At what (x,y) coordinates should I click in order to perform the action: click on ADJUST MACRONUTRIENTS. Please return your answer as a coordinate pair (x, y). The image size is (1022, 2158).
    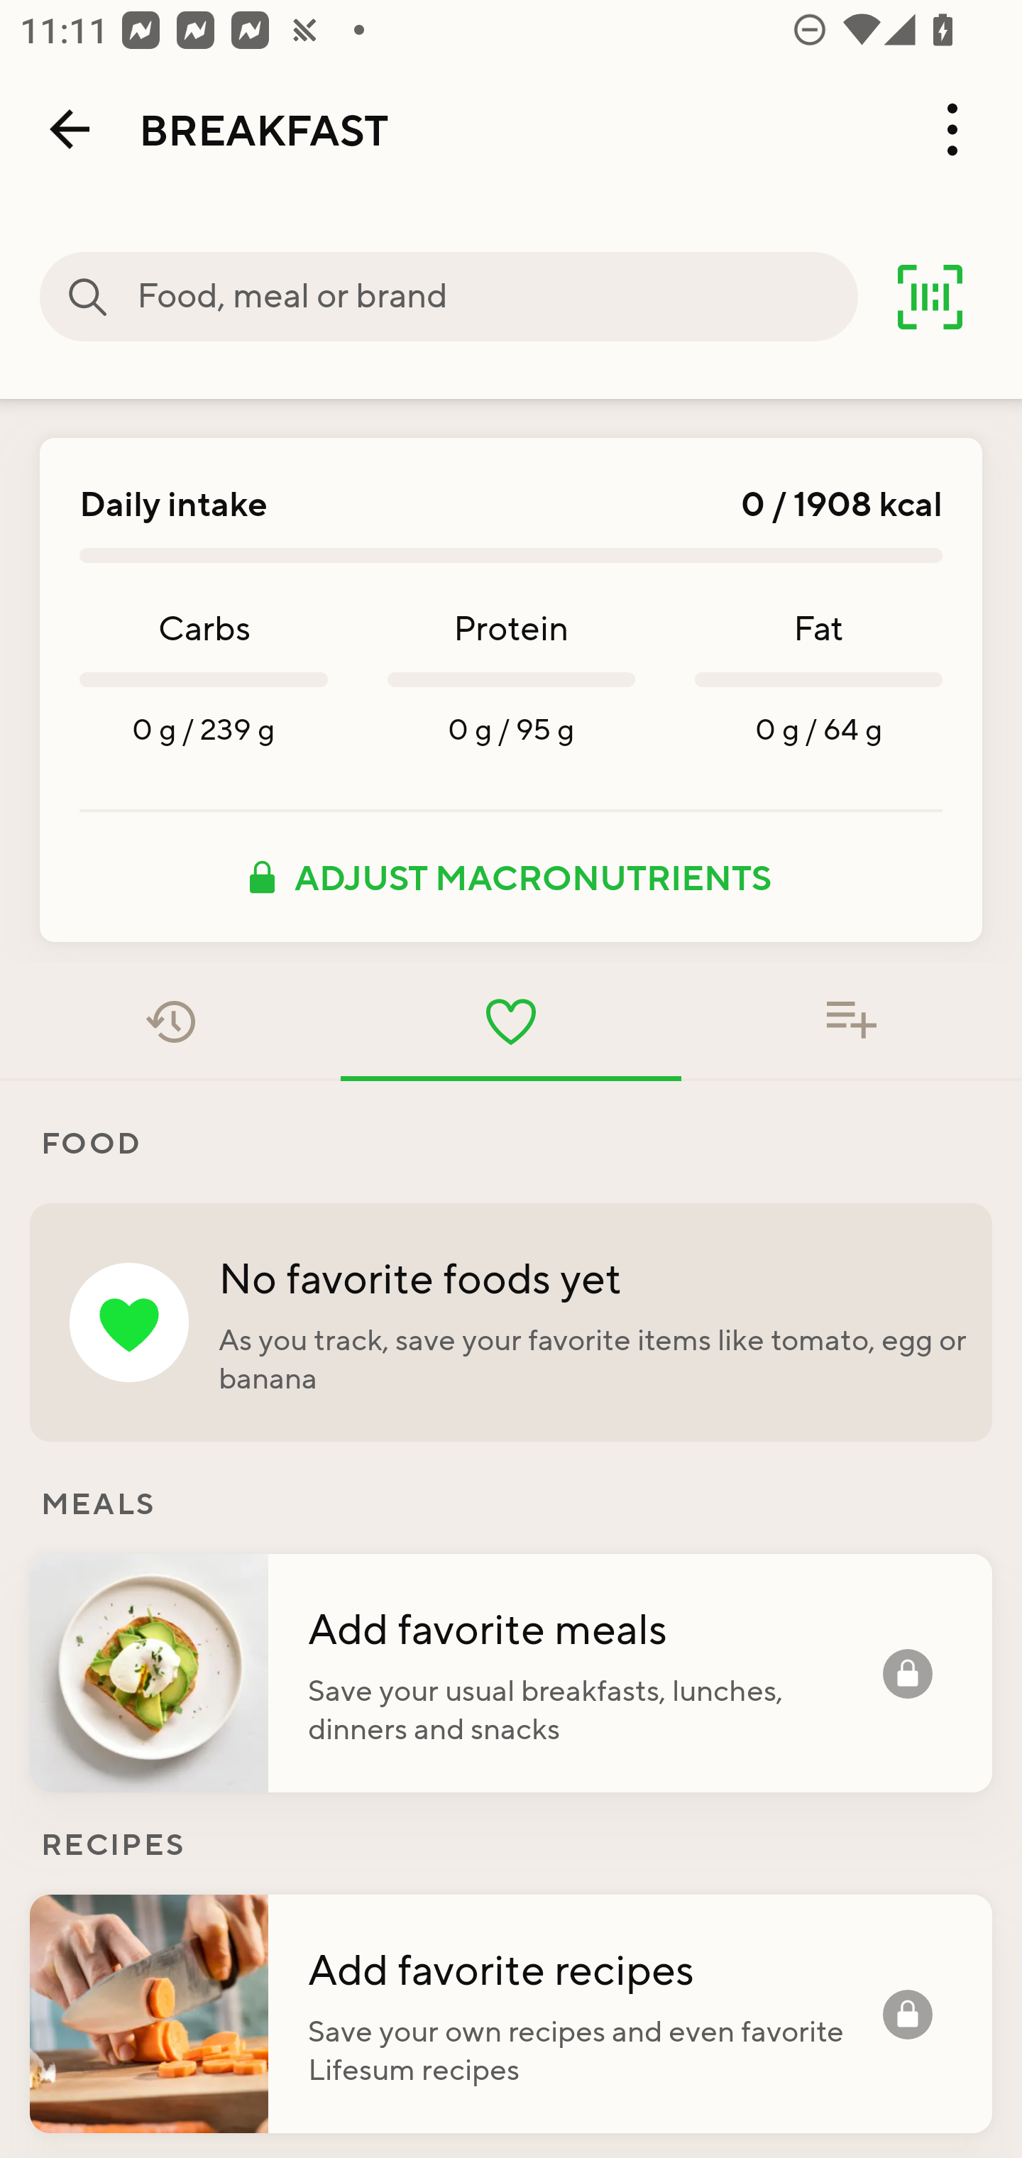
    Looking at the image, I should click on (511, 877).